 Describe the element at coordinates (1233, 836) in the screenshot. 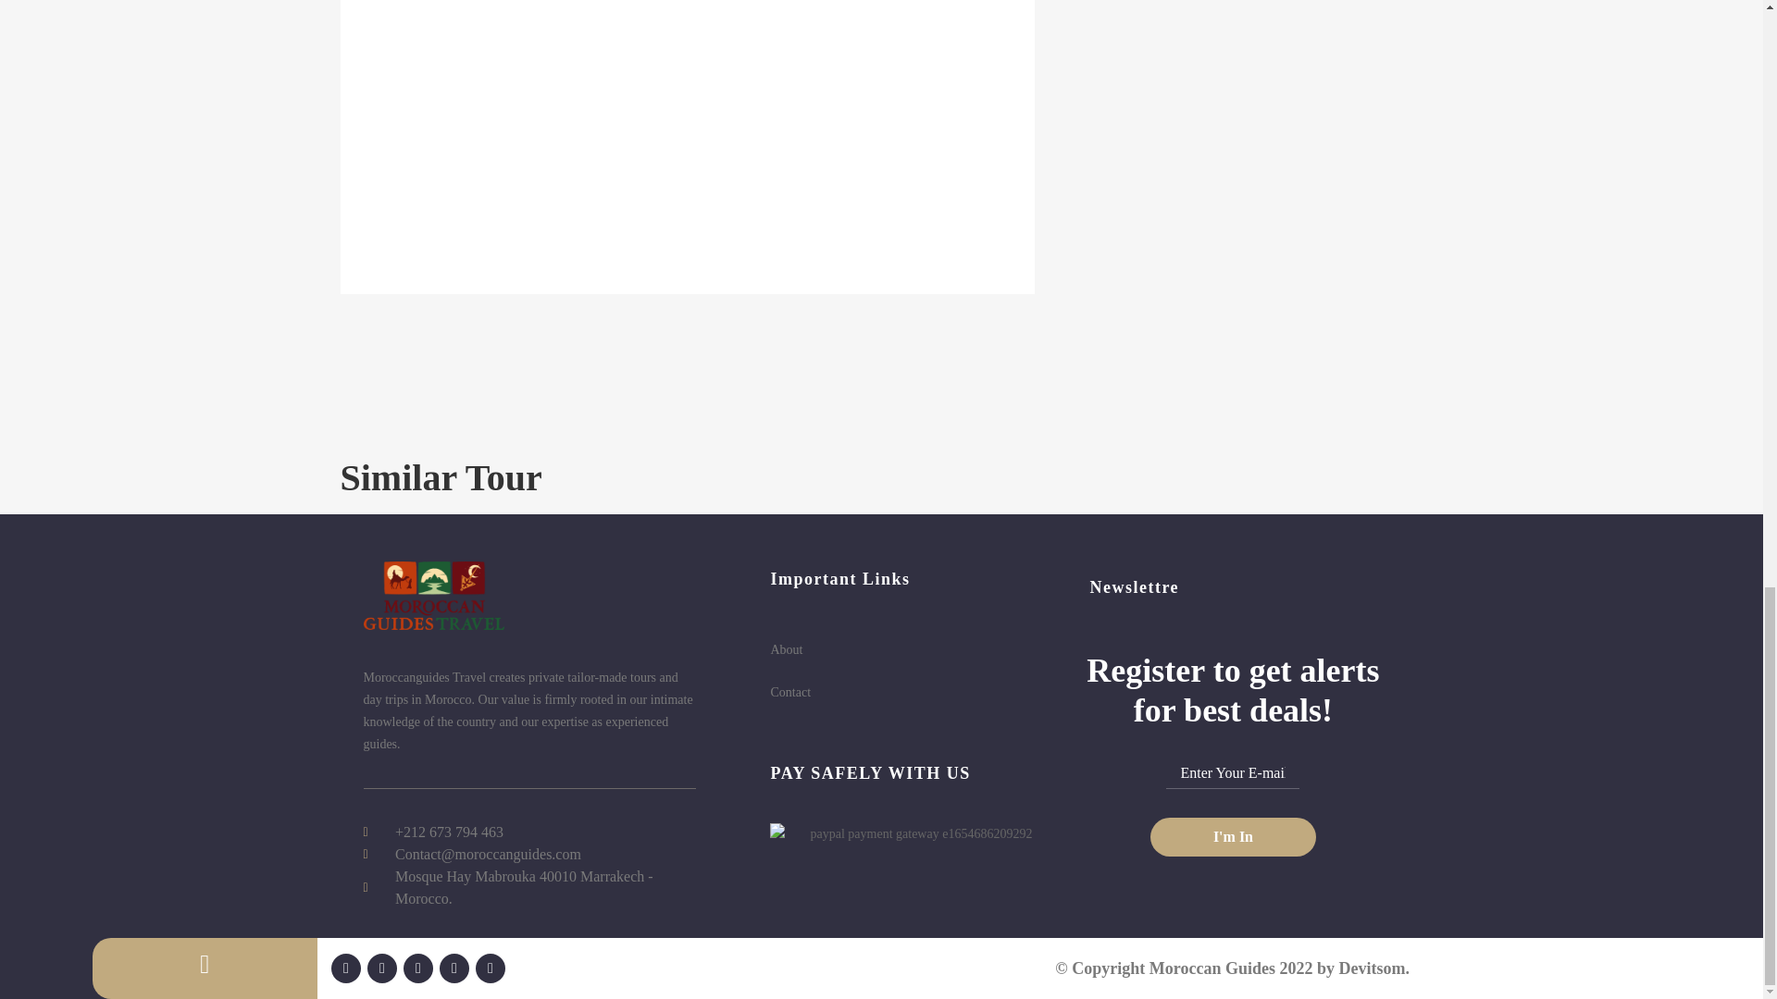

I see `I'm In` at that location.